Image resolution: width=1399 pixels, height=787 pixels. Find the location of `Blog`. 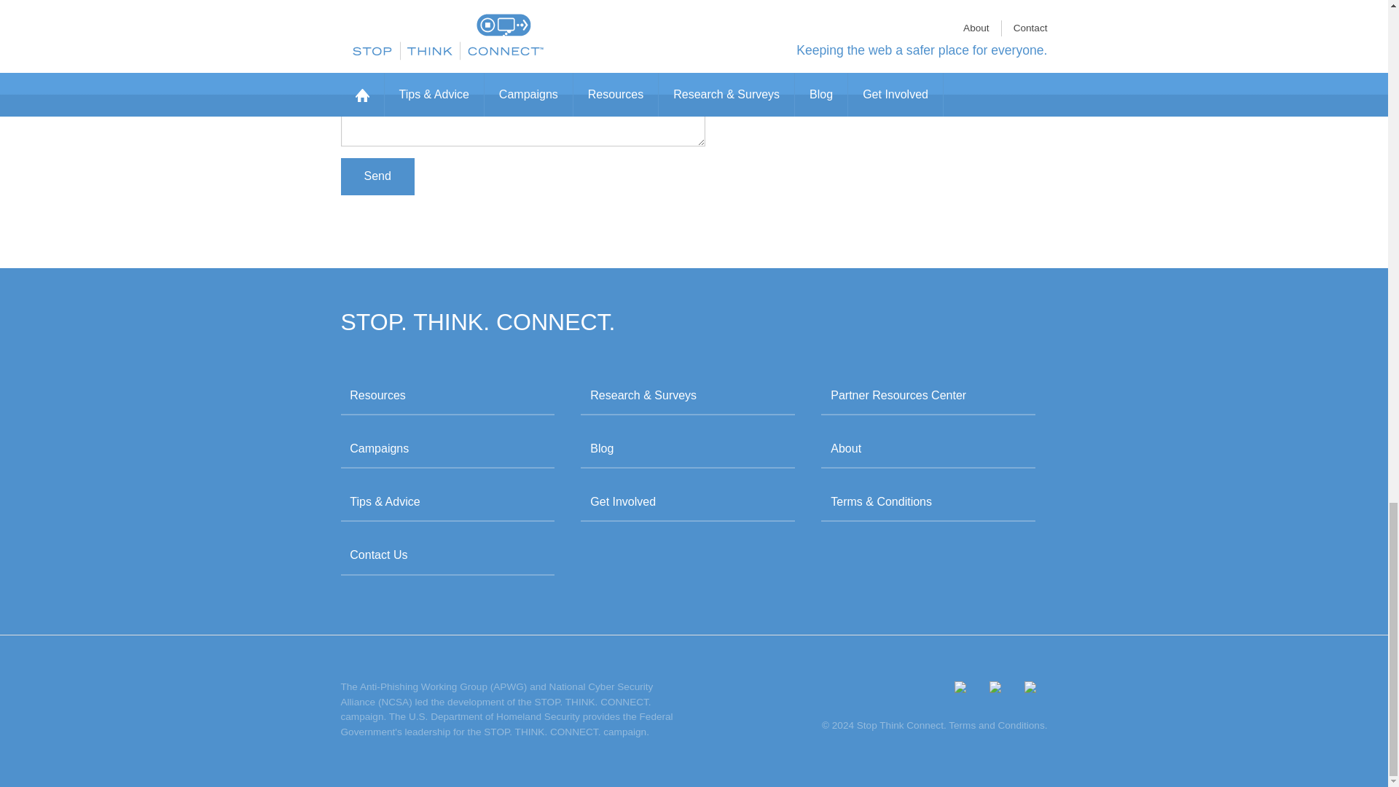

Blog is located at coordinates (687, 449).